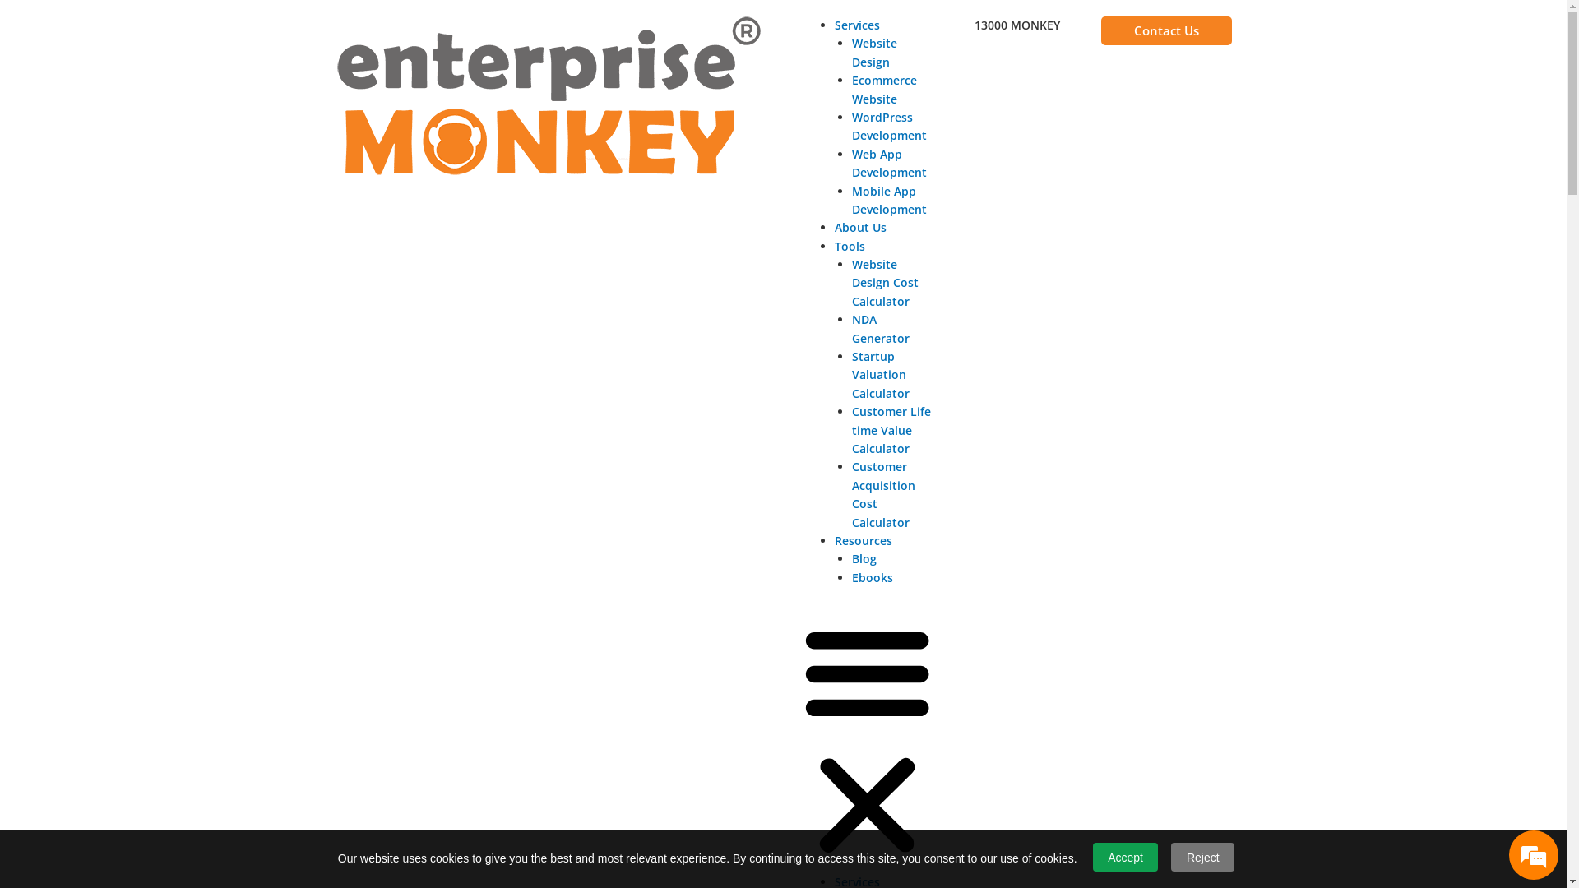  I want to click on Tools, so click(849, 247).